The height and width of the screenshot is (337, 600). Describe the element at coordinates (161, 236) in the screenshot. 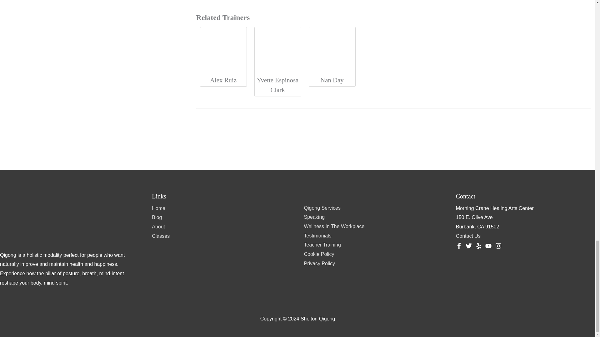

I see `Classes` at that location.